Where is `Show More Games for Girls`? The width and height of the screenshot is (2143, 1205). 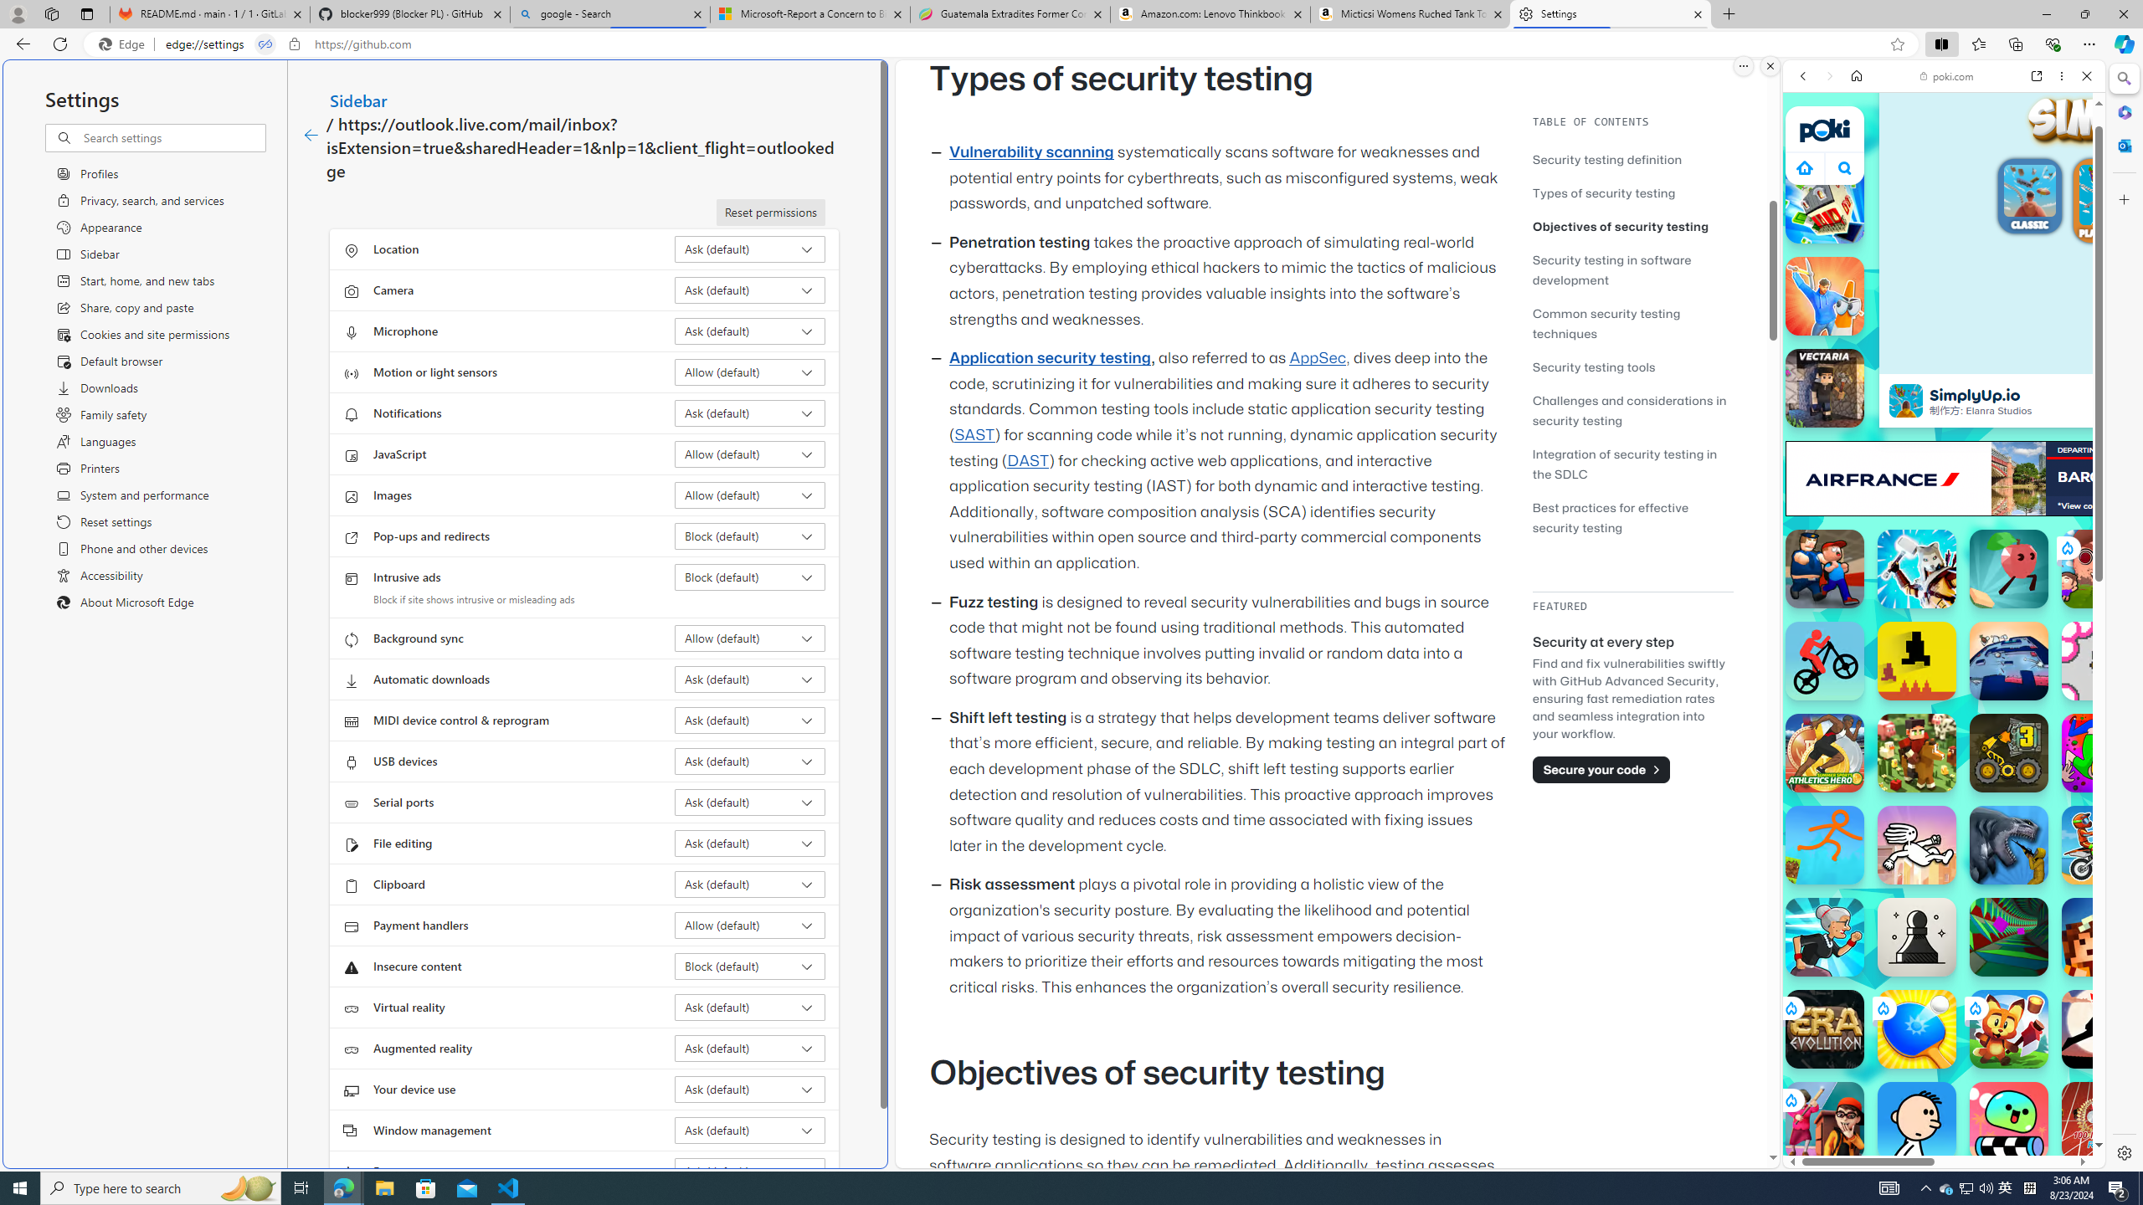
Show More Games for Girls is located at coordinates (2046, 599).